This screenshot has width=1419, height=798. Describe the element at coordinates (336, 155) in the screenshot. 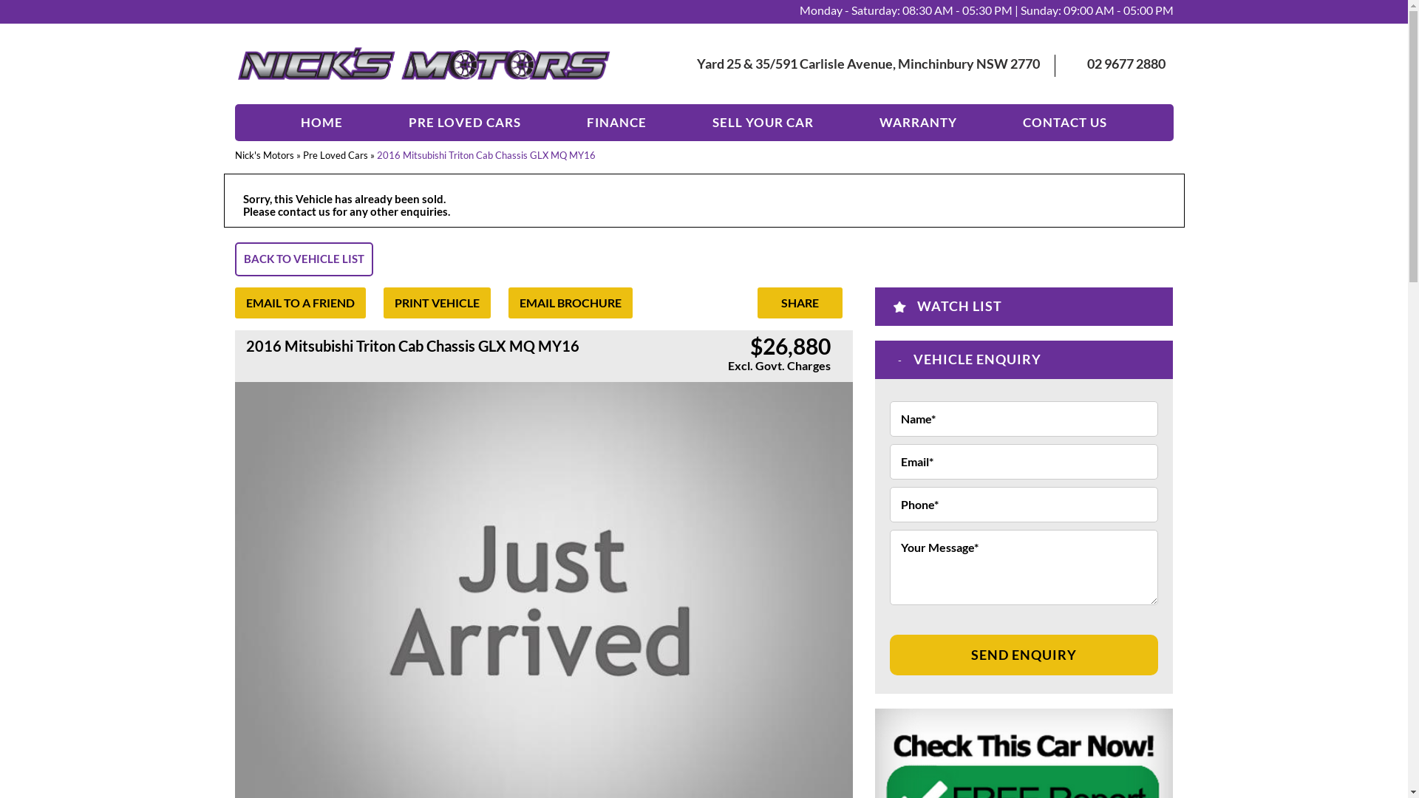

I see `Pre Loved Cars` at that location.